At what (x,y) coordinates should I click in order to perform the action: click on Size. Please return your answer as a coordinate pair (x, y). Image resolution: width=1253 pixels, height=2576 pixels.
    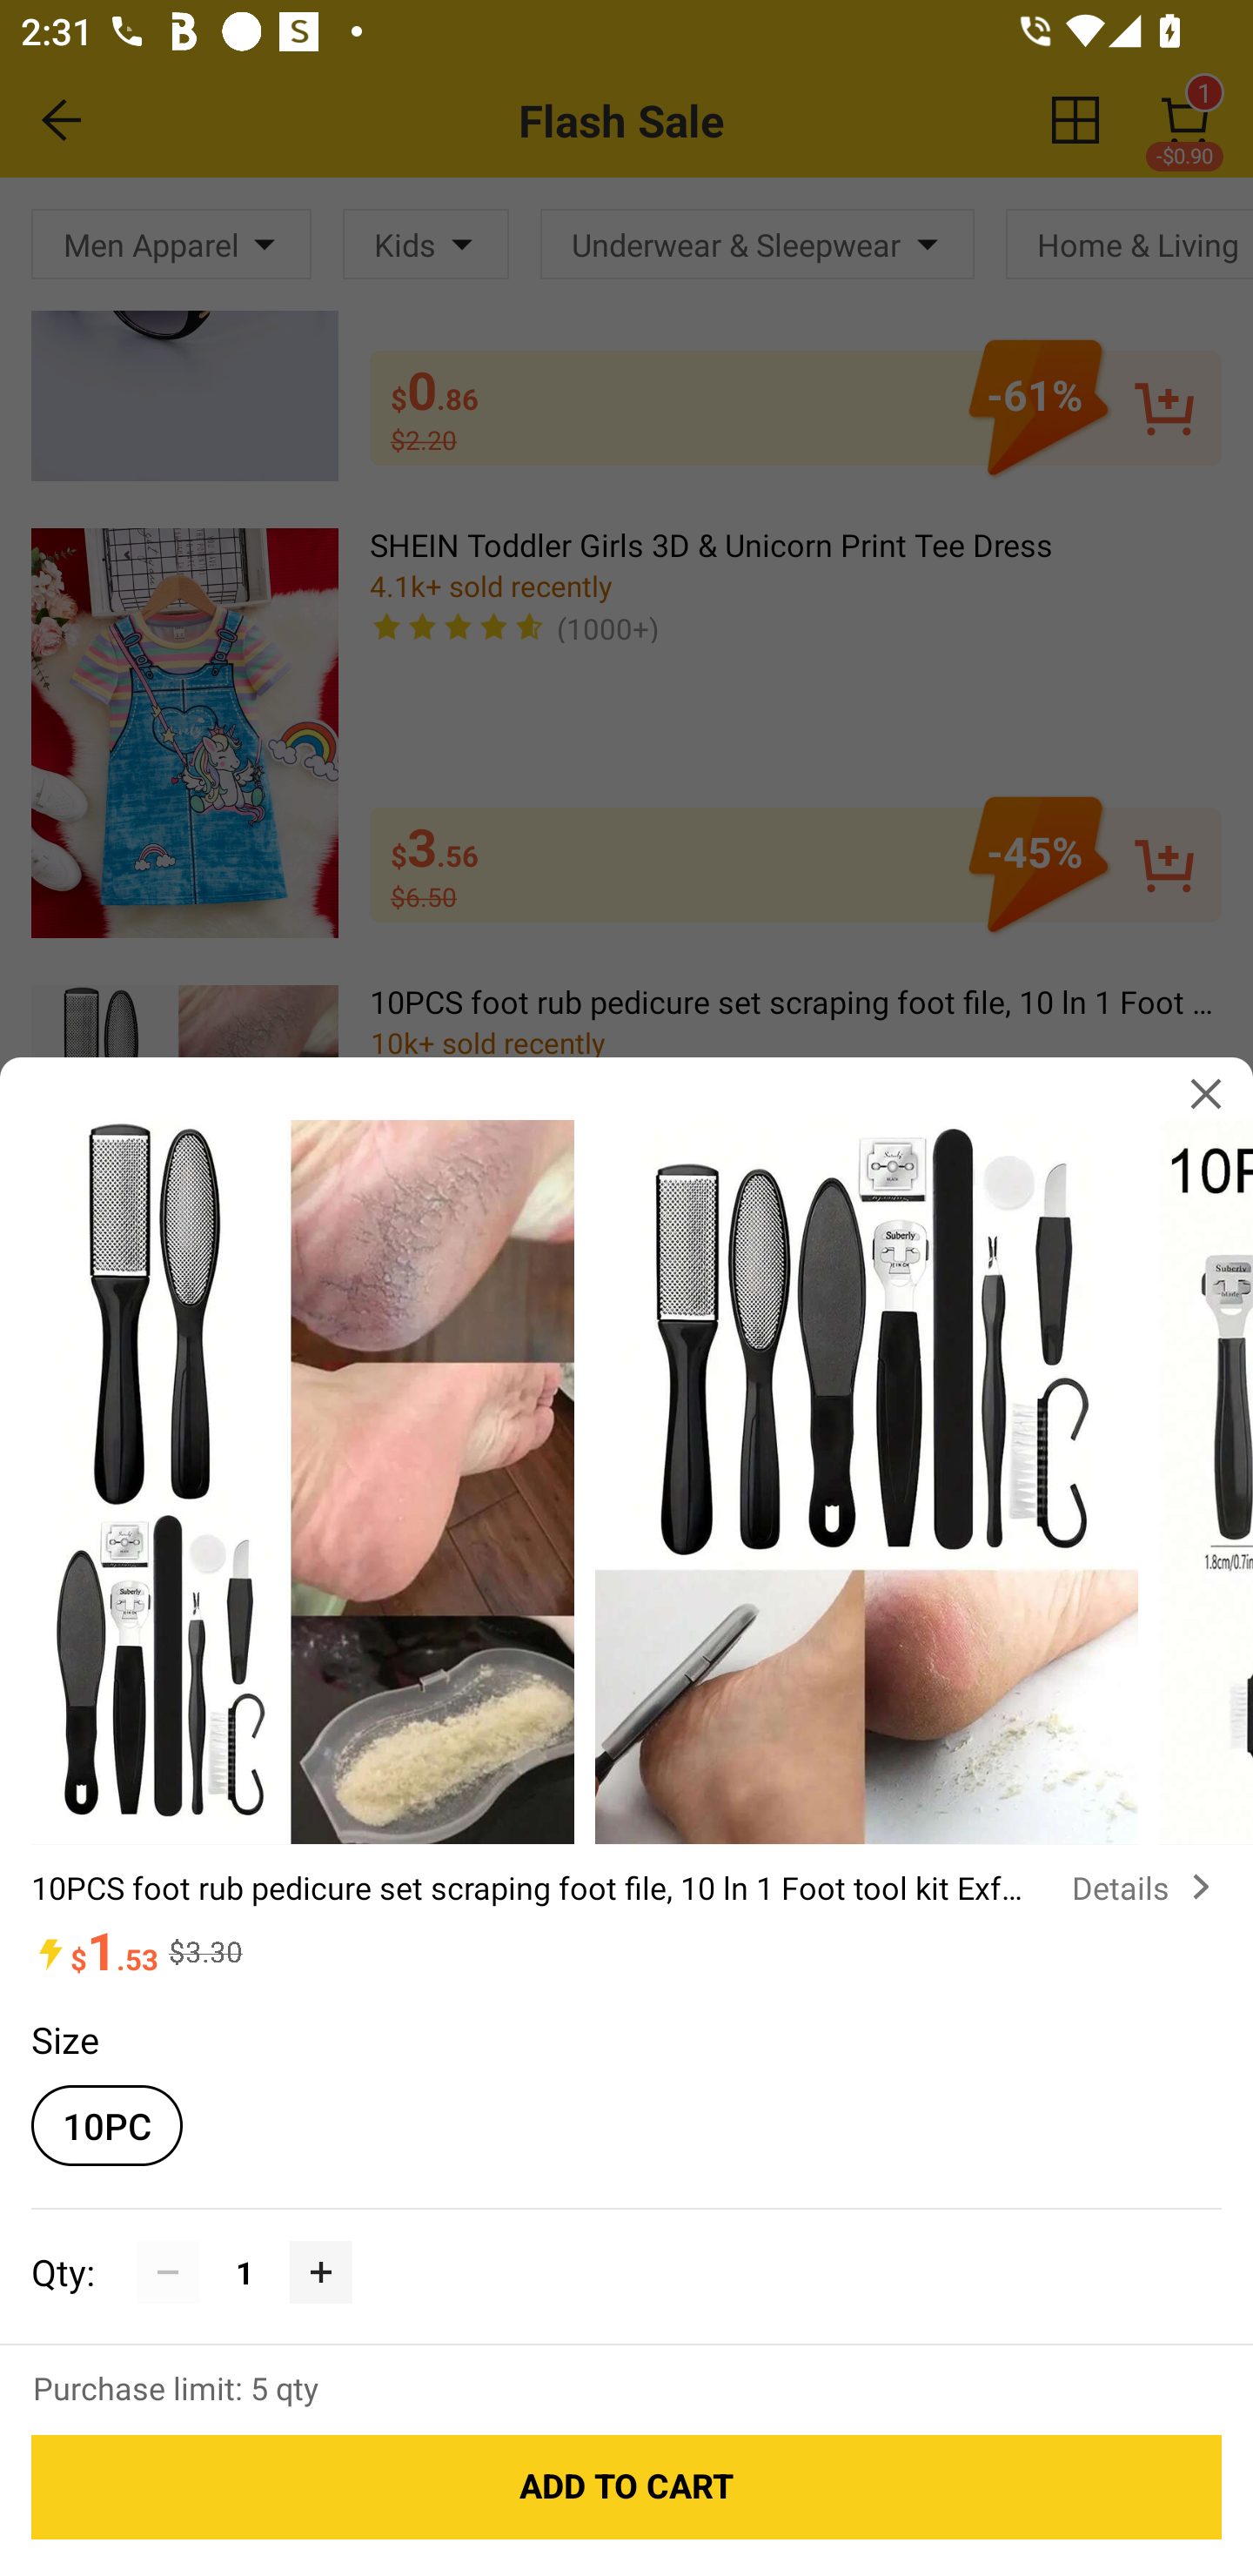
    Looking at the image, I should click on (64, 2038).